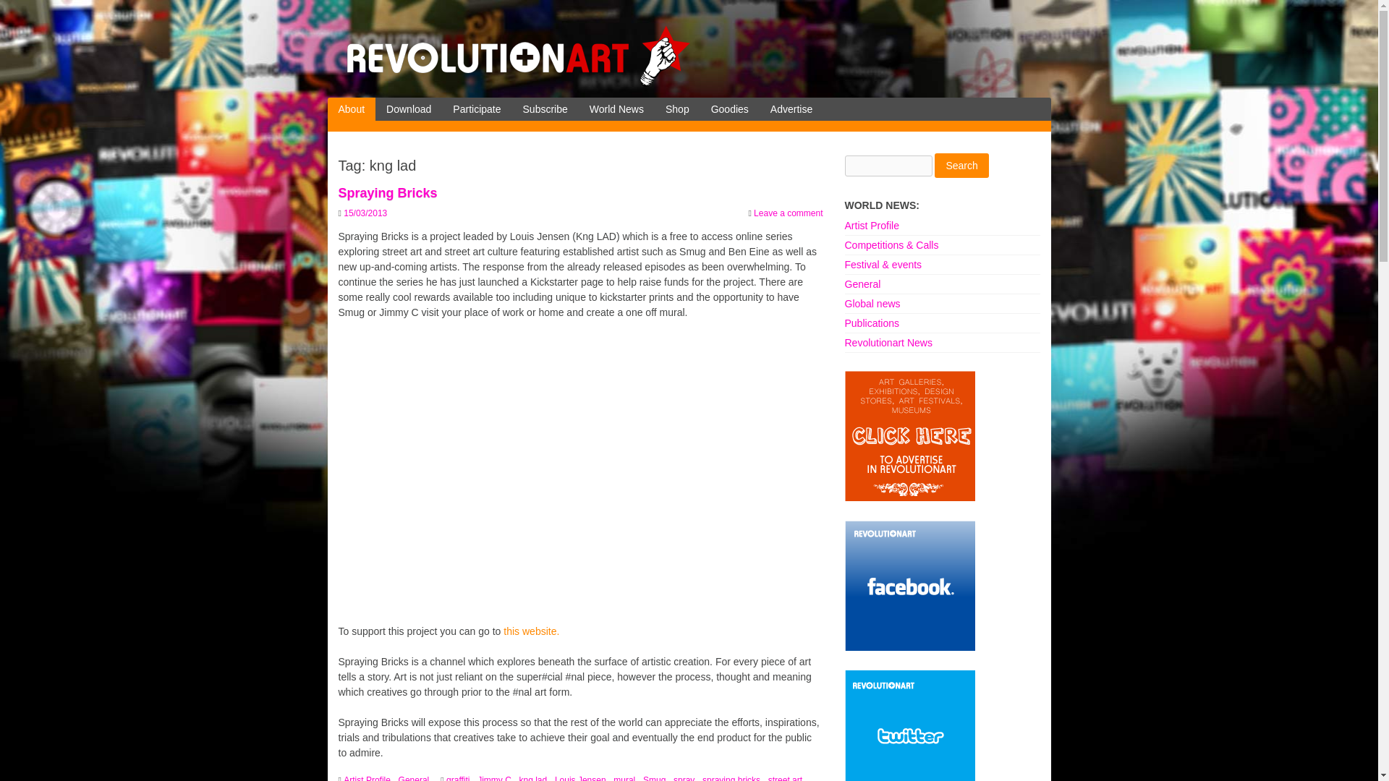  Describe the element at coordinates (368, 778) in the screenshot. I see `Artist Profile` at that location.